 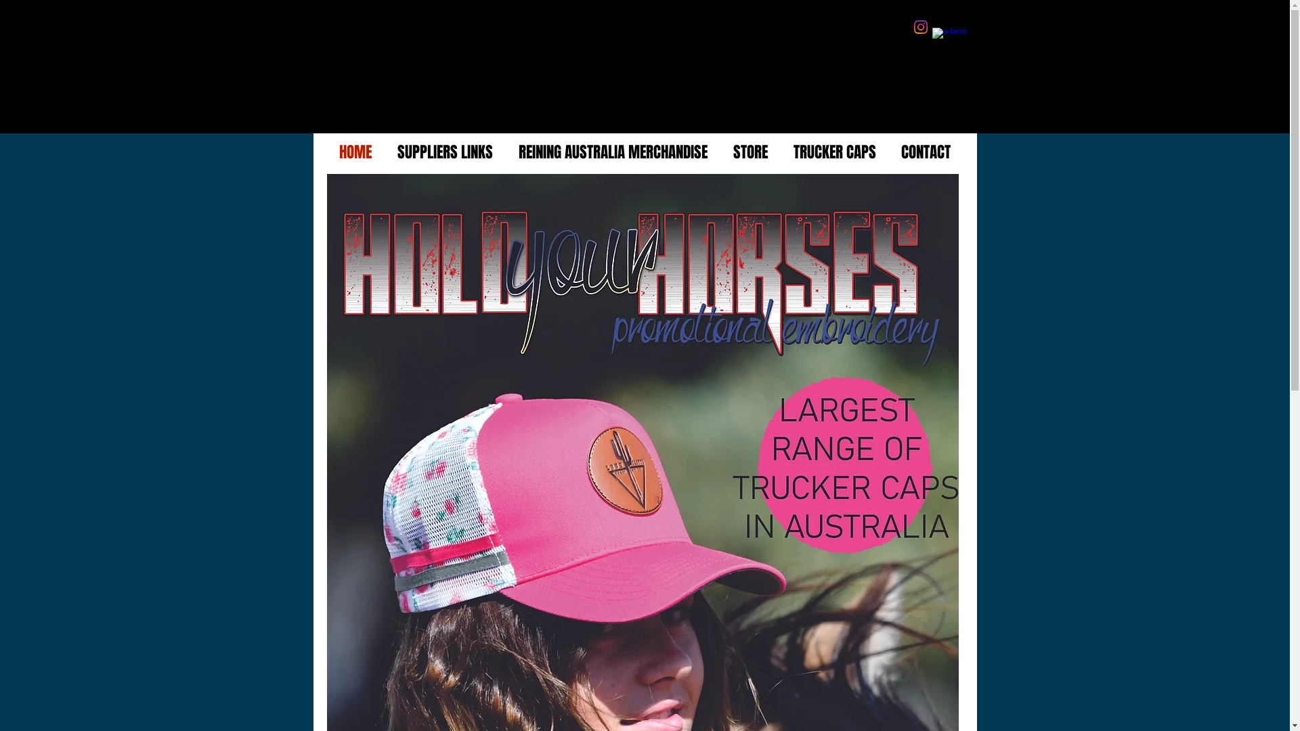 What do you see at coordinates (446, 153) in the screenshot?
I see `SUPPLIERS LINKS` at bounding box center [446, 153].